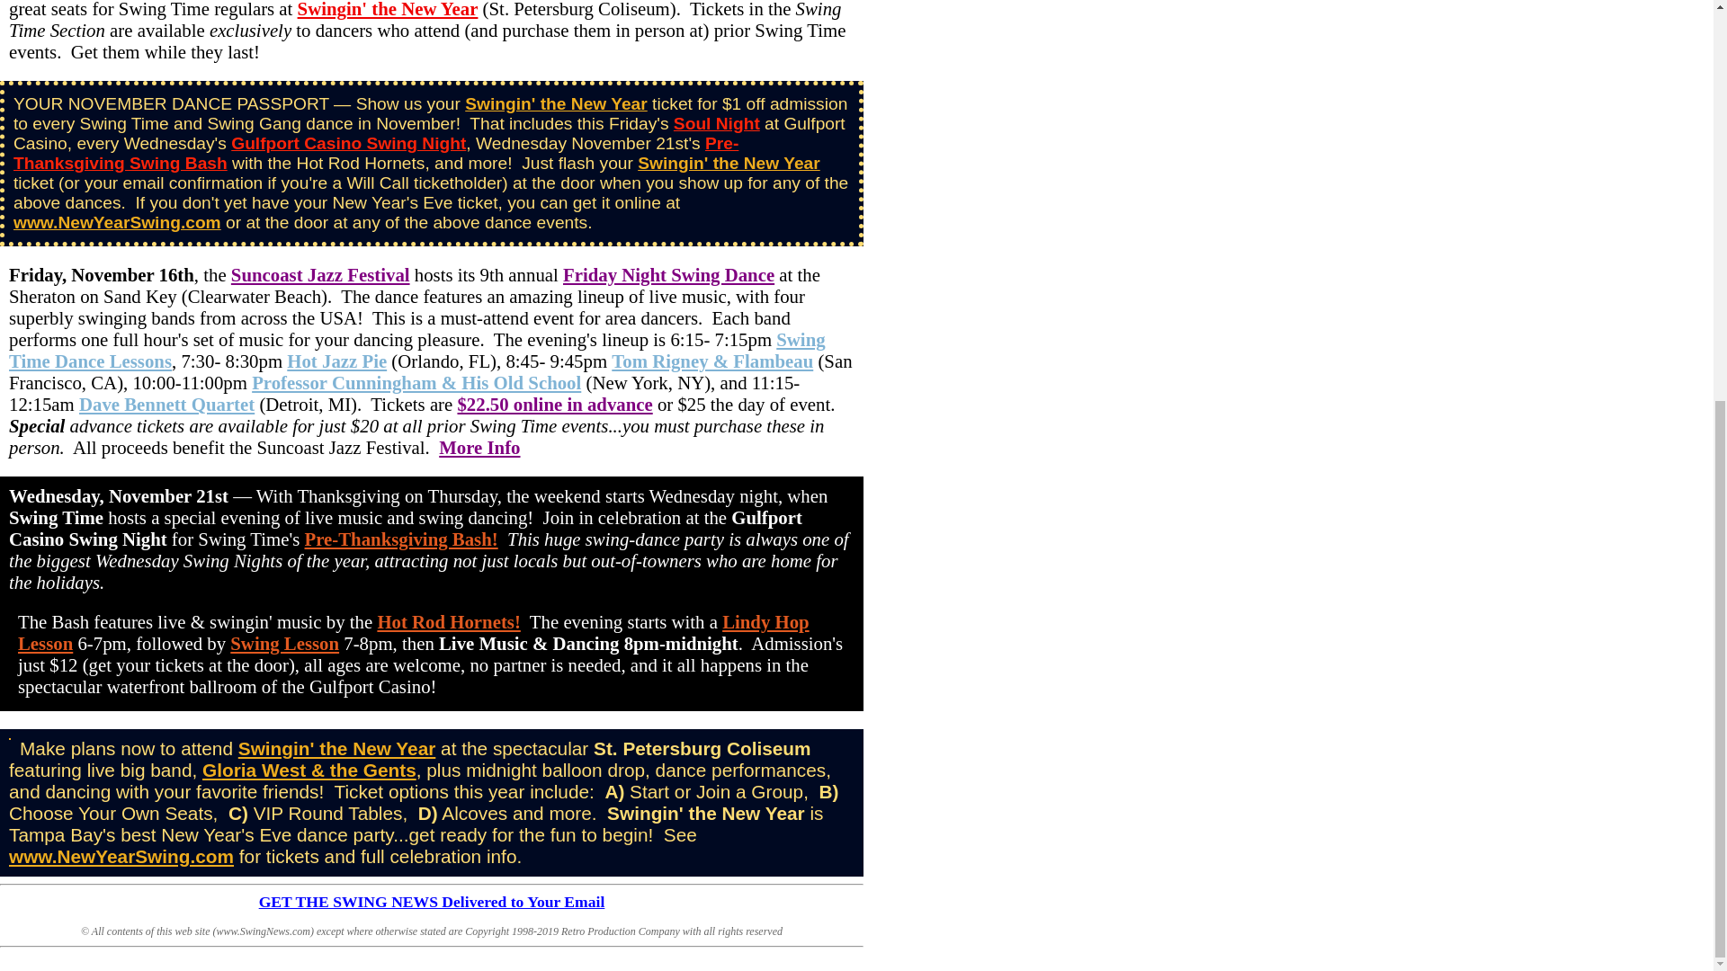  What do you see at coordinates (349, 143) in the screenshot?
I see `Gulfport Casino Swing Night` at bounding box center [349, 143].